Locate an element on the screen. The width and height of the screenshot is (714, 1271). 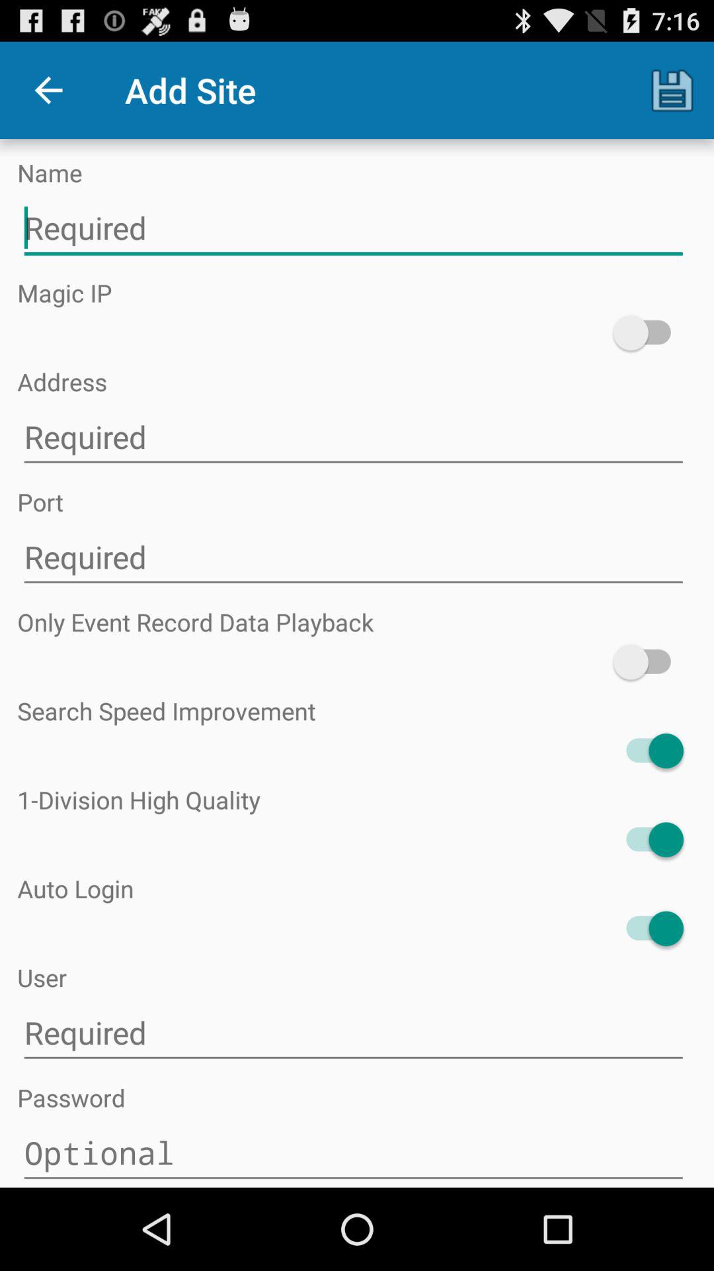
check mark for actvate this function is located at coordinates (648, 332).